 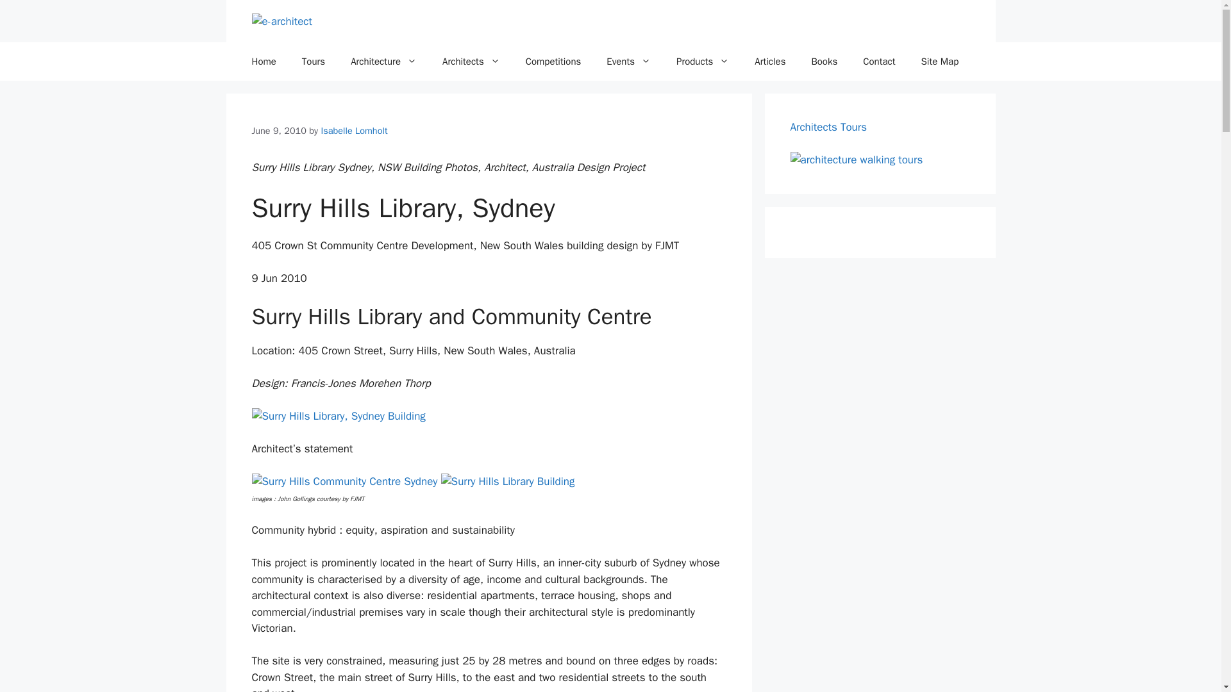 What do you see at coordinates (354, 131) in the screenshot?
I see `Isabelle Lomholt` at bounding box center [354, 131].